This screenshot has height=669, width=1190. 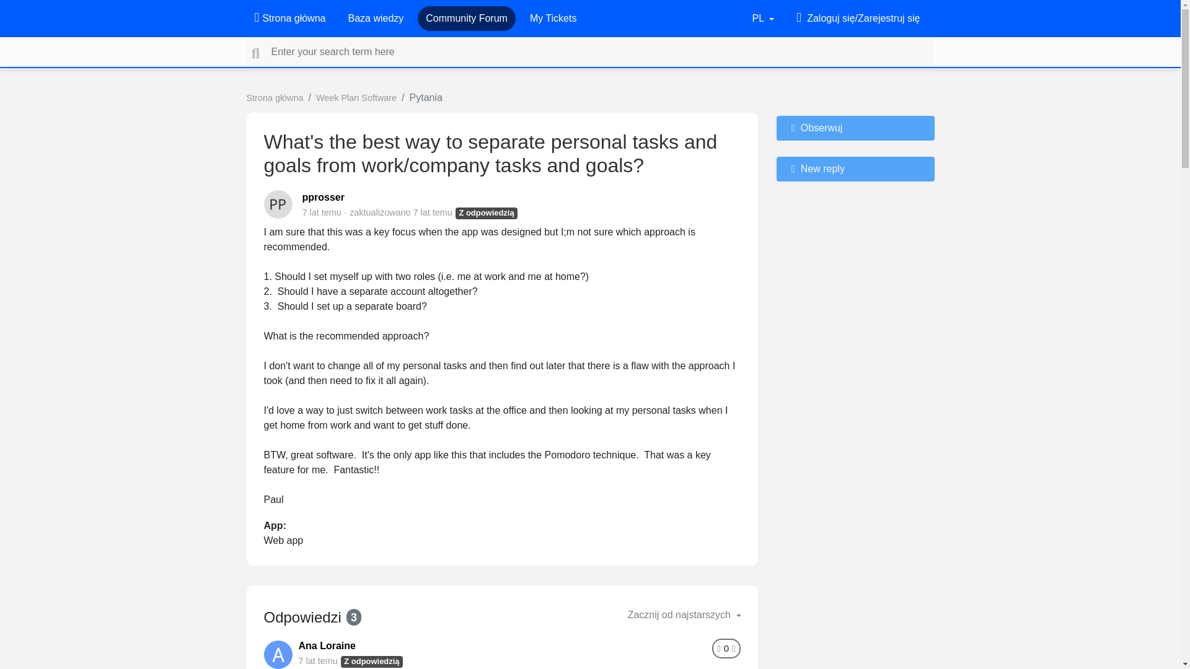 I want to click on Community Forum, so click(x=467, y=18).